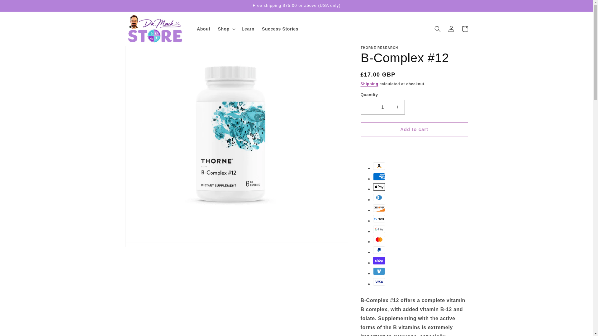  I want to click on Google Pay, so click(379, 229).